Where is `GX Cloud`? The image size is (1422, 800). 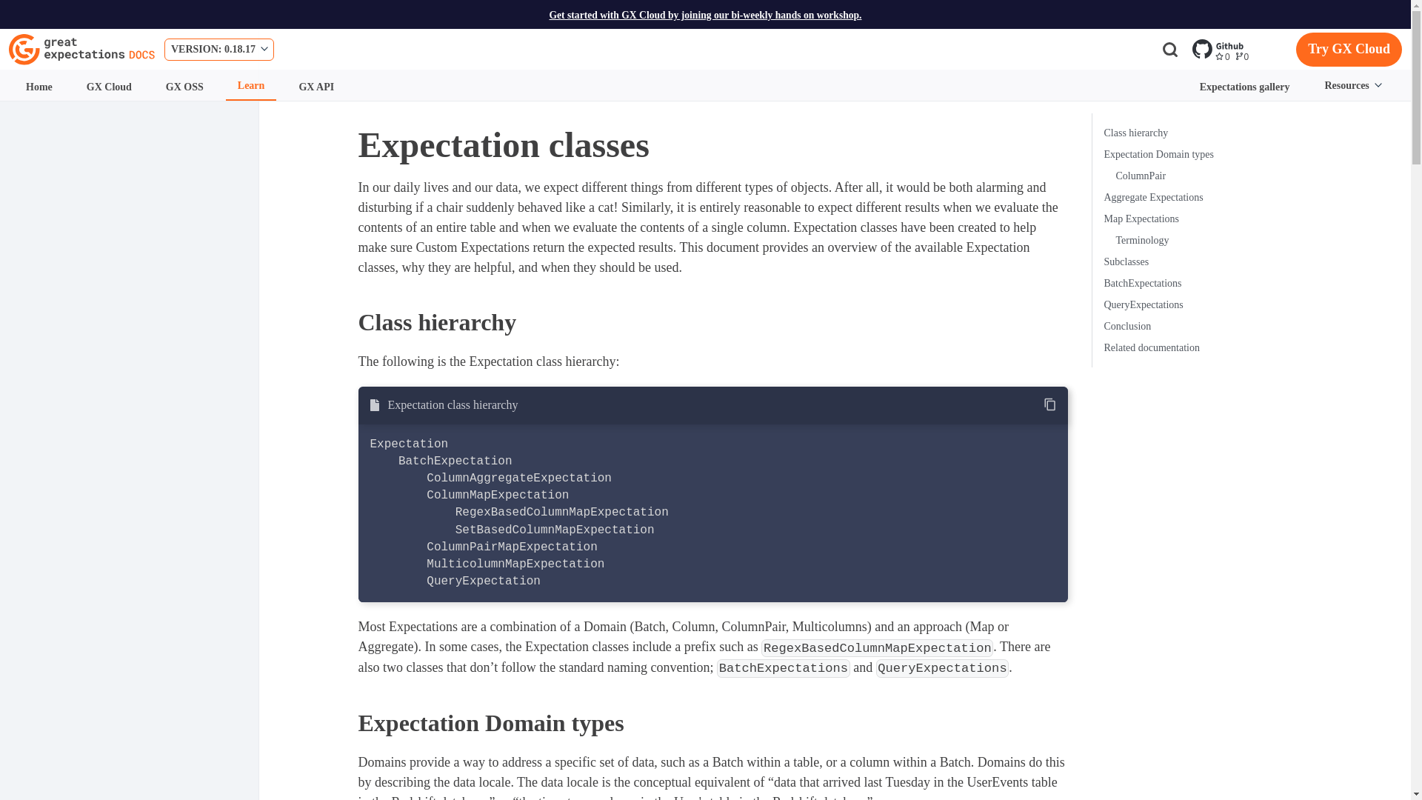 GX Cloud is located at coordinates (109, 87).